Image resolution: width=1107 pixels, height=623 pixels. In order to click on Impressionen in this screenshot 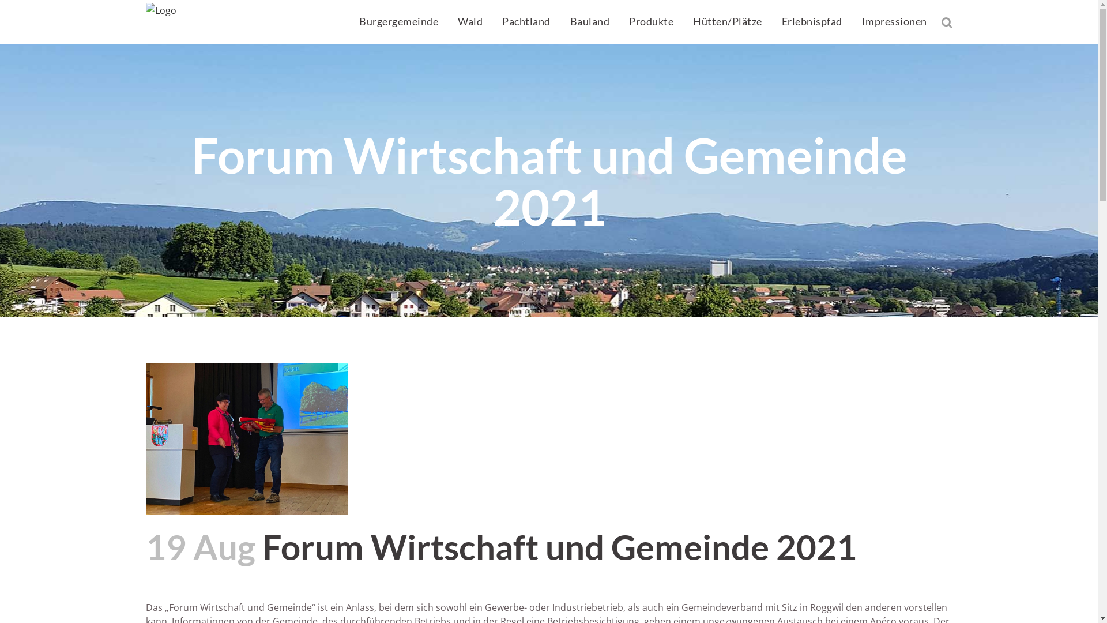, I will do `click(895, 22)`.